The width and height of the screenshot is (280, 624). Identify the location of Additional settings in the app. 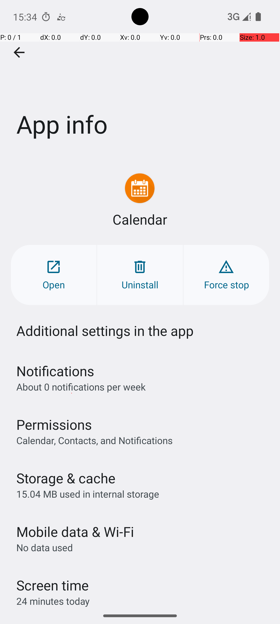
(105, 331).